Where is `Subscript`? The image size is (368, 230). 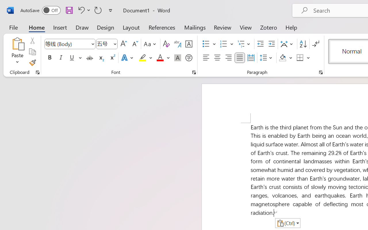
Subscript is located at coordinates (101, 58).